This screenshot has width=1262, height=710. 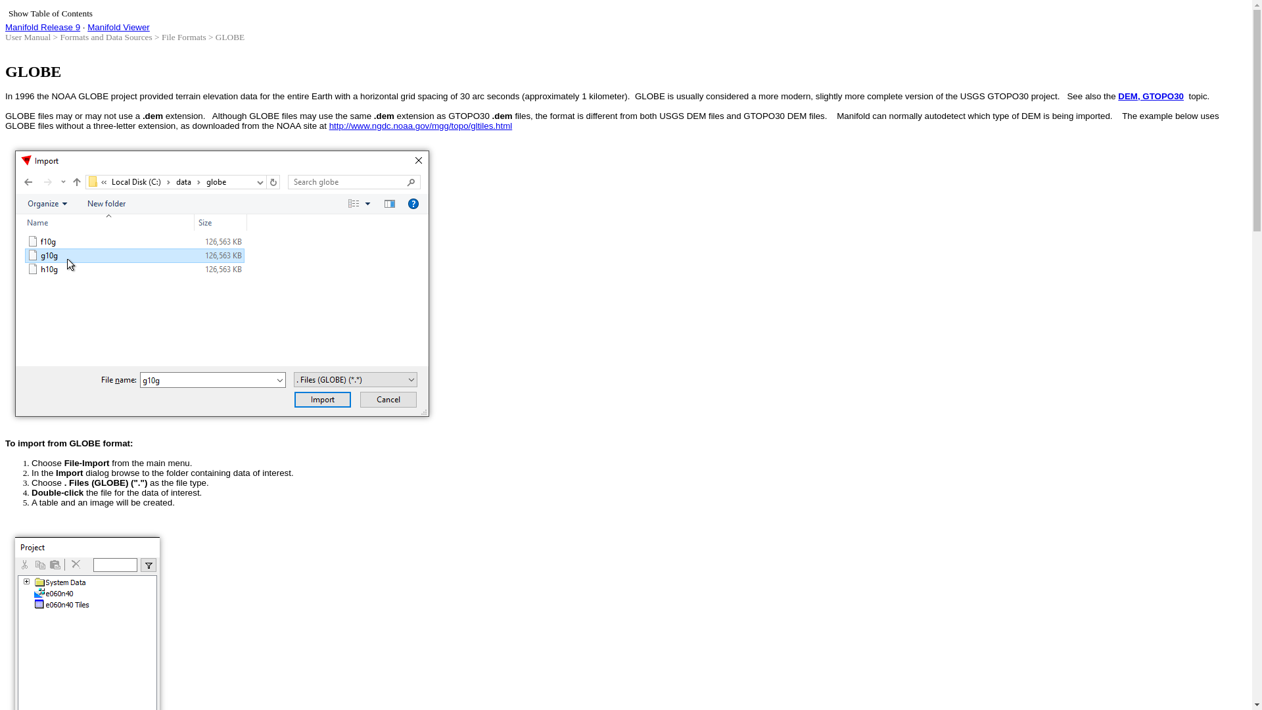 I want to click on Manifold Viewer, so click(x=118, y=26).